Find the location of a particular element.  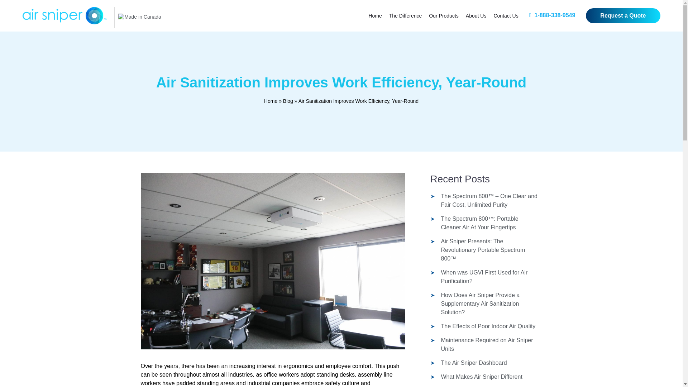

Contact Us is located at coordinates (506, 15).